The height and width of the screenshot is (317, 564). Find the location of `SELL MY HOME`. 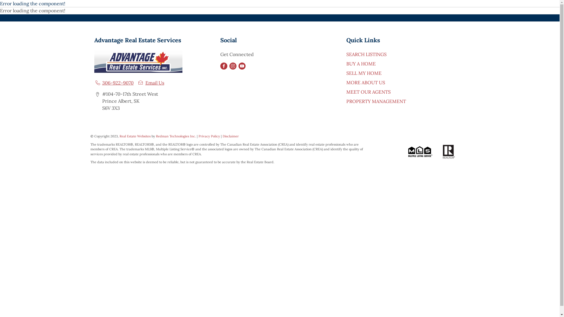

SELL MY HOME is located at coordinates (364, 73).